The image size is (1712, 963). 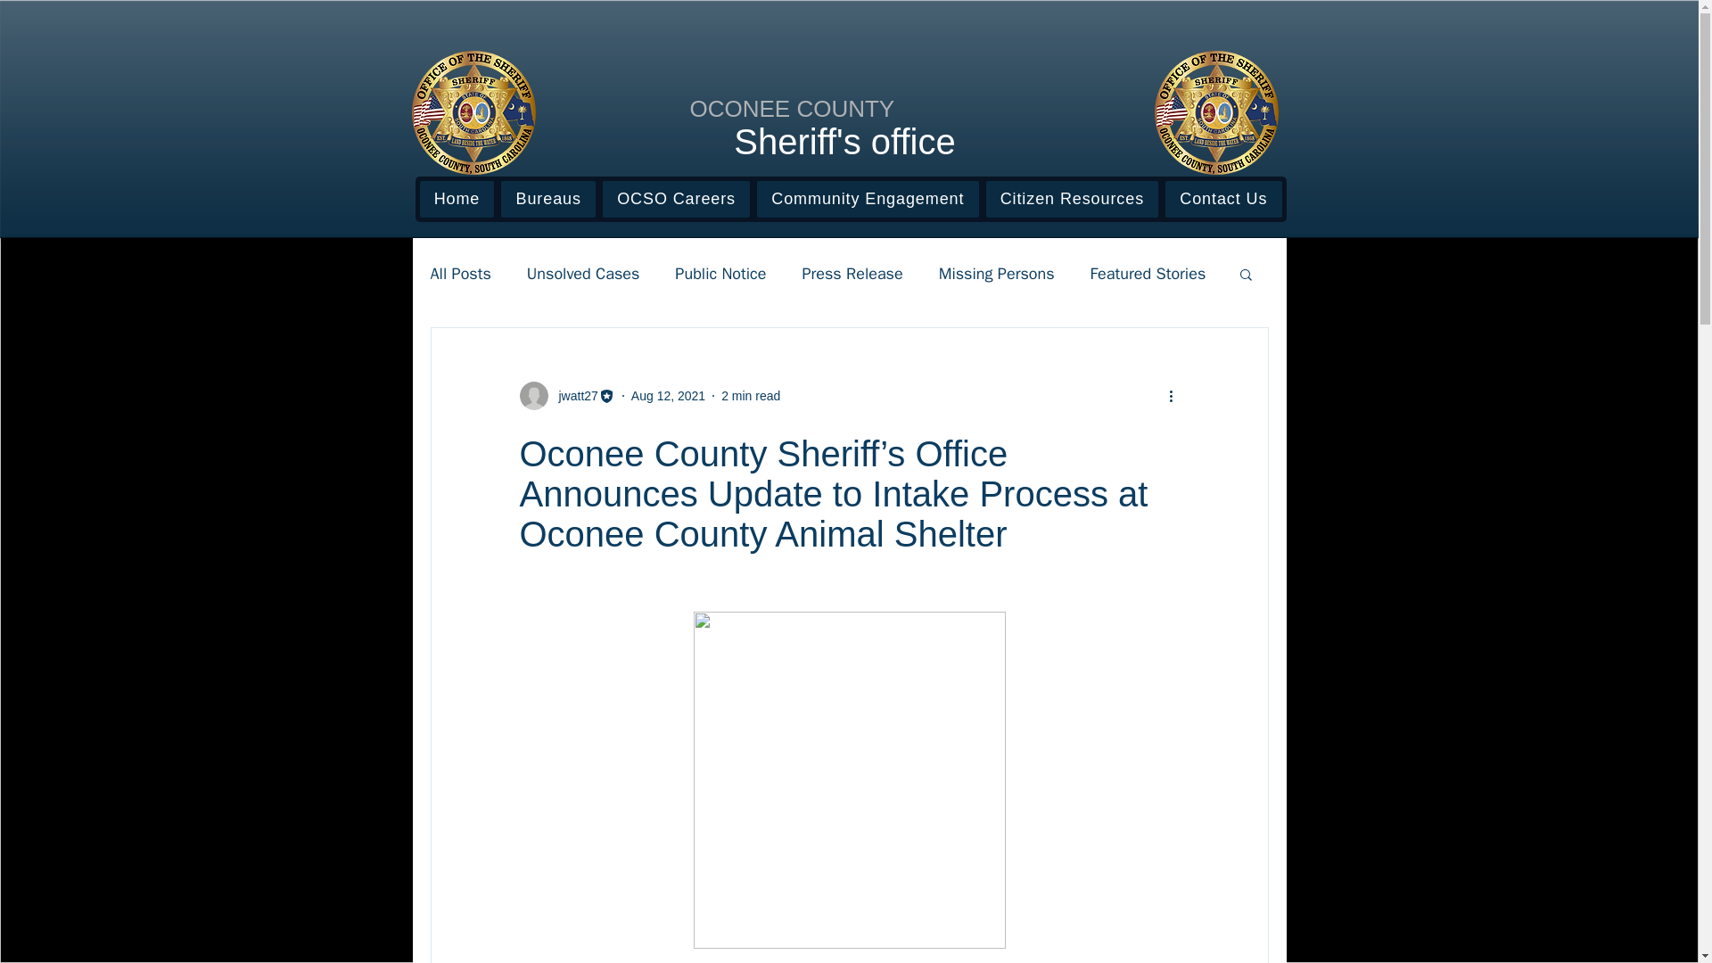 I want to click on Sheriff's office, so click(x=844, y=142).